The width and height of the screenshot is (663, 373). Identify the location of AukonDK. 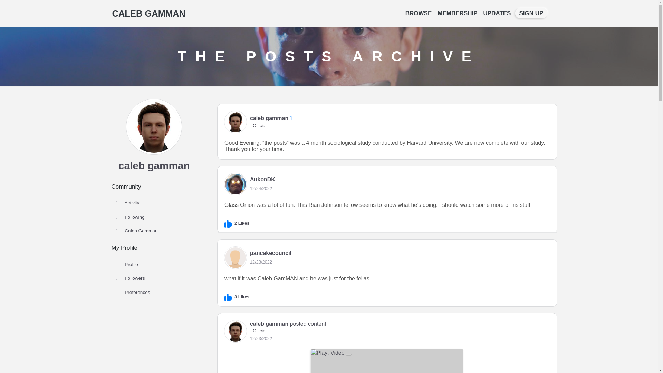
(262, 179).